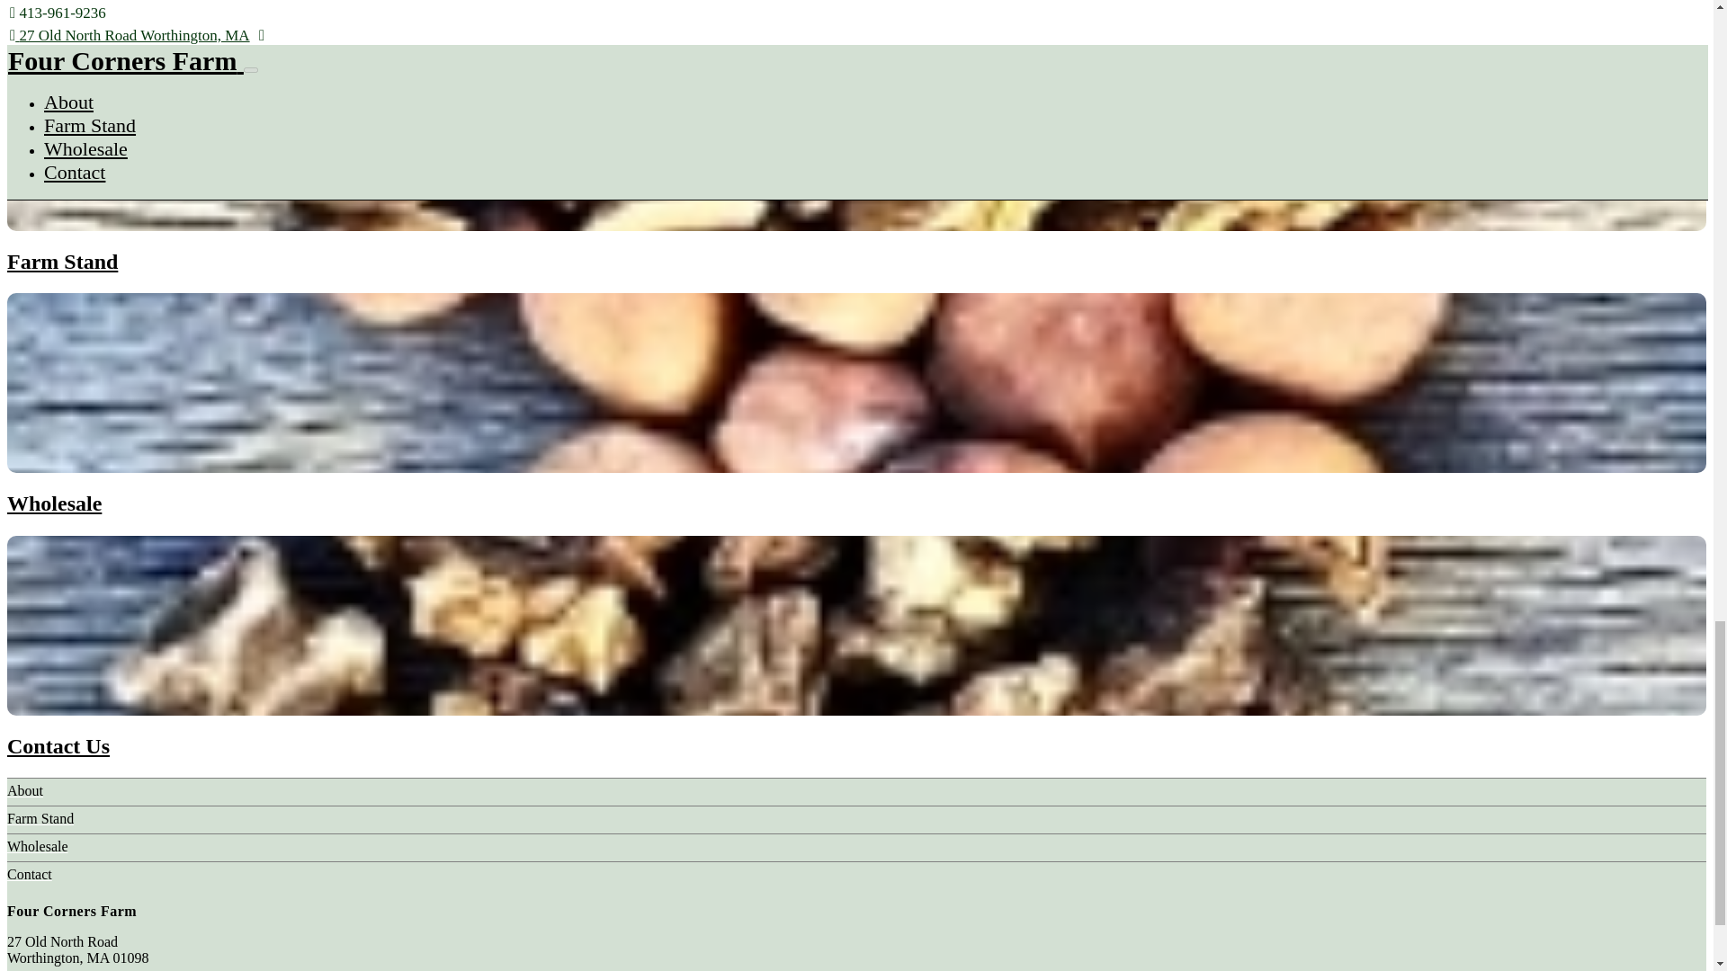 Image resolution: width=1727 pixels, height=971 pixels. I want to click on Farm Stand, so click(61, 261).